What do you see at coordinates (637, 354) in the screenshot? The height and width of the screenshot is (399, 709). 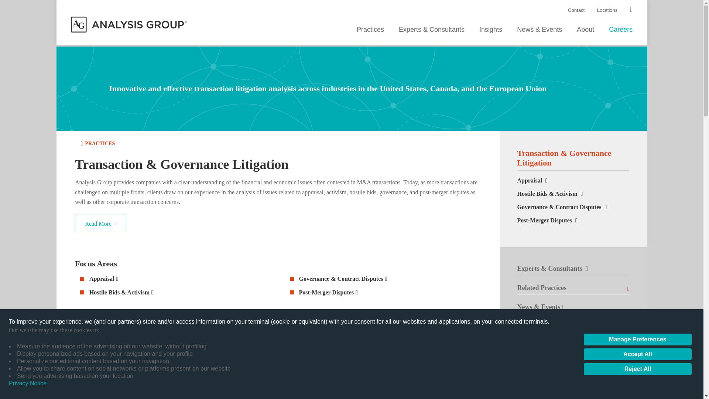 I see `Accept All` at bounding box center [637, 354].